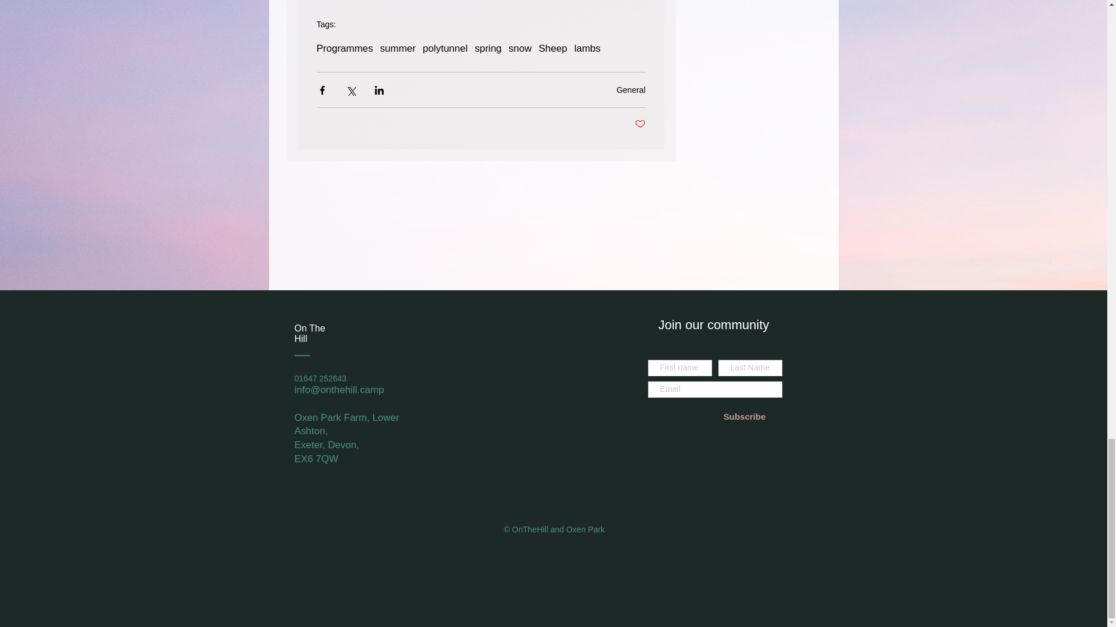 This screenshot has width=1116, height=627. I want to click on summer, so click(398, 49).